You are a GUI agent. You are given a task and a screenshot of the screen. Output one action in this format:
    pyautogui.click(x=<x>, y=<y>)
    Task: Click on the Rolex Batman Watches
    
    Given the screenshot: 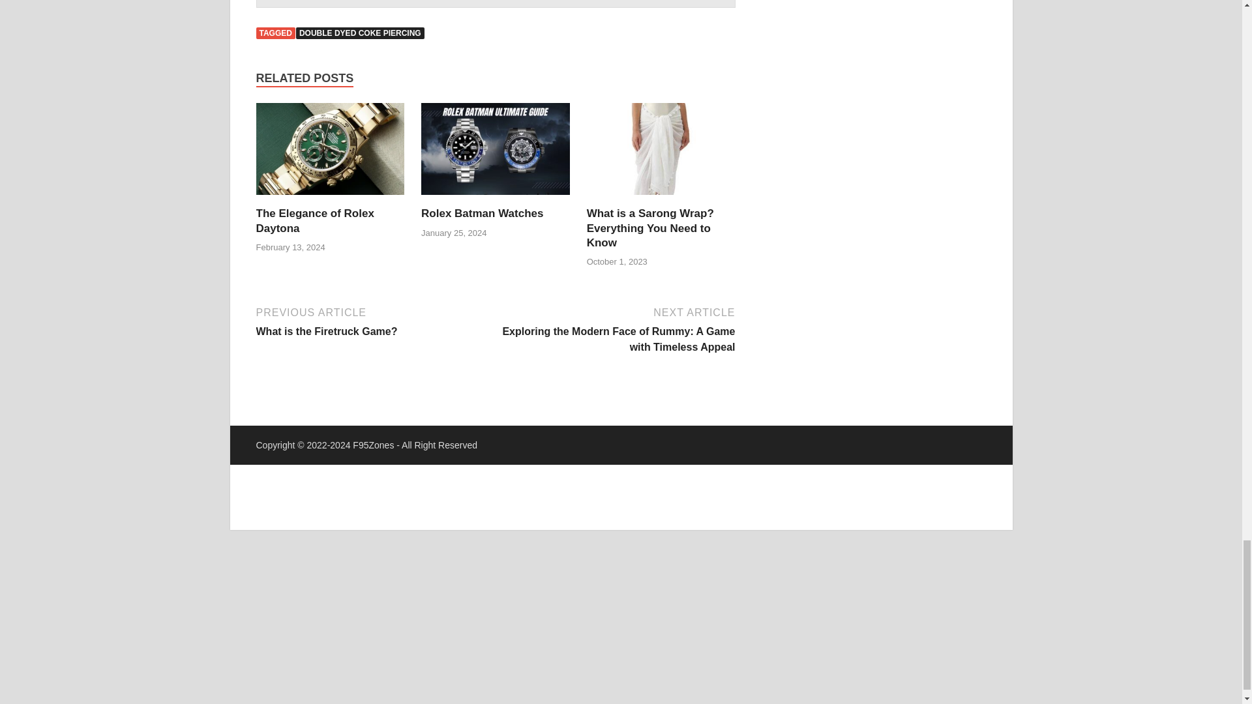 What is the action you would take?
    pyautogui.click(x=482, y=213)
    